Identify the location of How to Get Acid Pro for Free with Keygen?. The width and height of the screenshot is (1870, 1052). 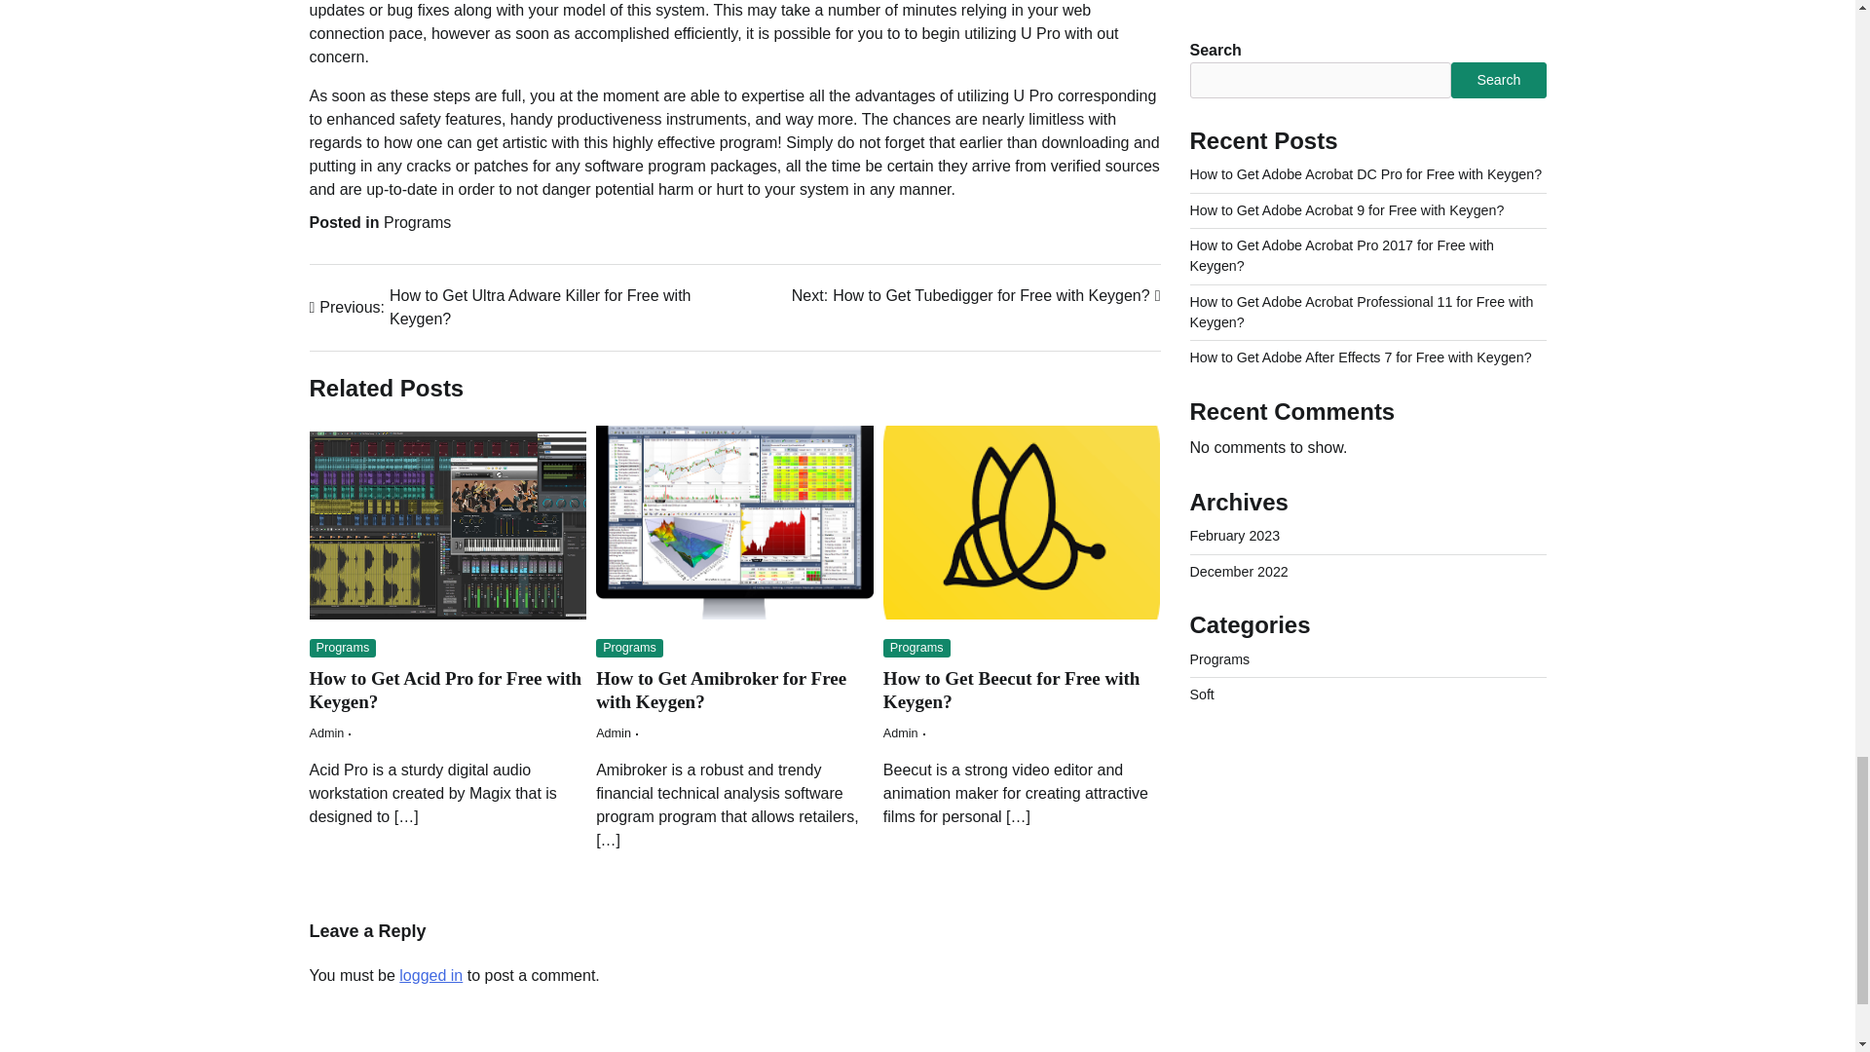
(446, 690).